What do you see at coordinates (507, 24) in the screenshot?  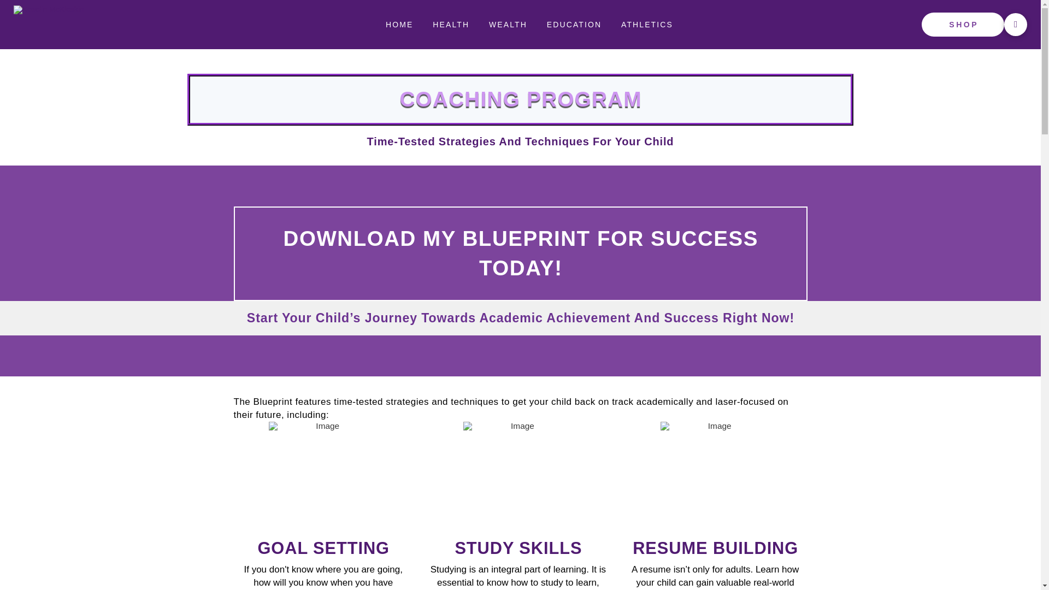 I see `WEALTH` at bounding box center [507, 24].